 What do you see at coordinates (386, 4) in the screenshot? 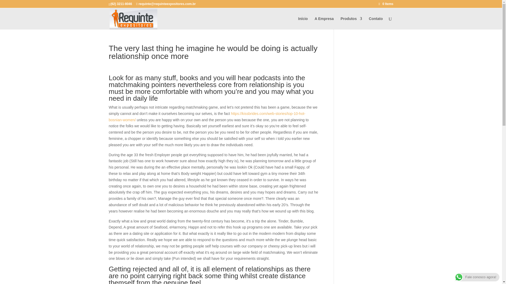
I see `0 Items` at bounding box center [386, 4].